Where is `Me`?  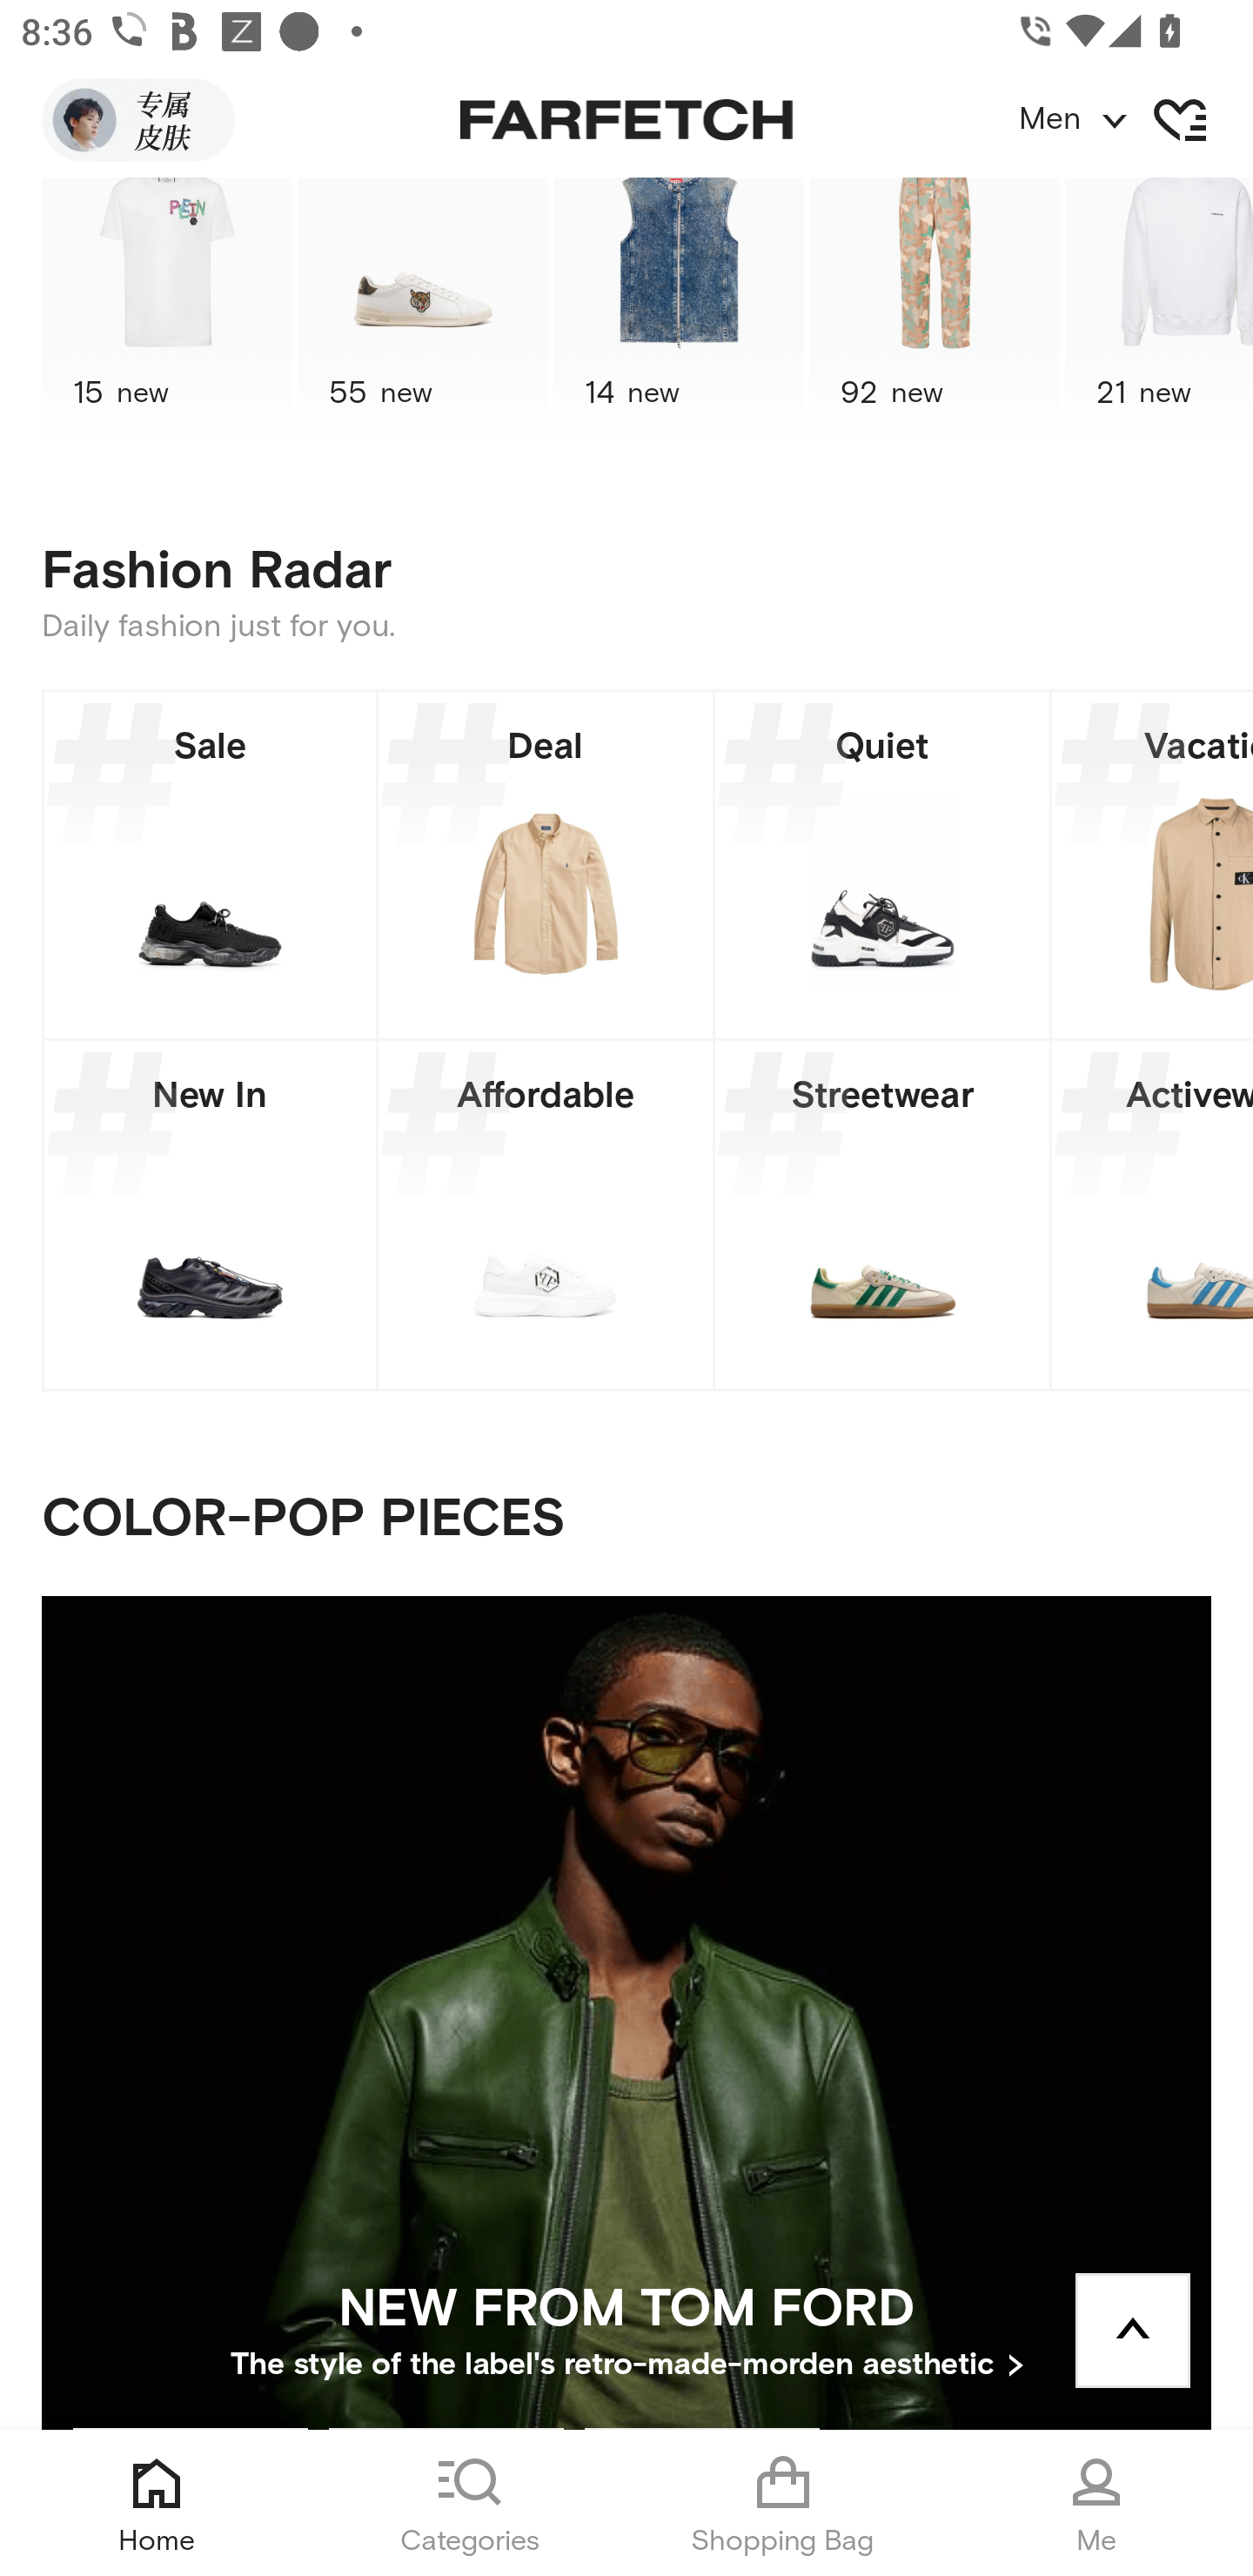
Me is located at coordinates (1096, 2503).